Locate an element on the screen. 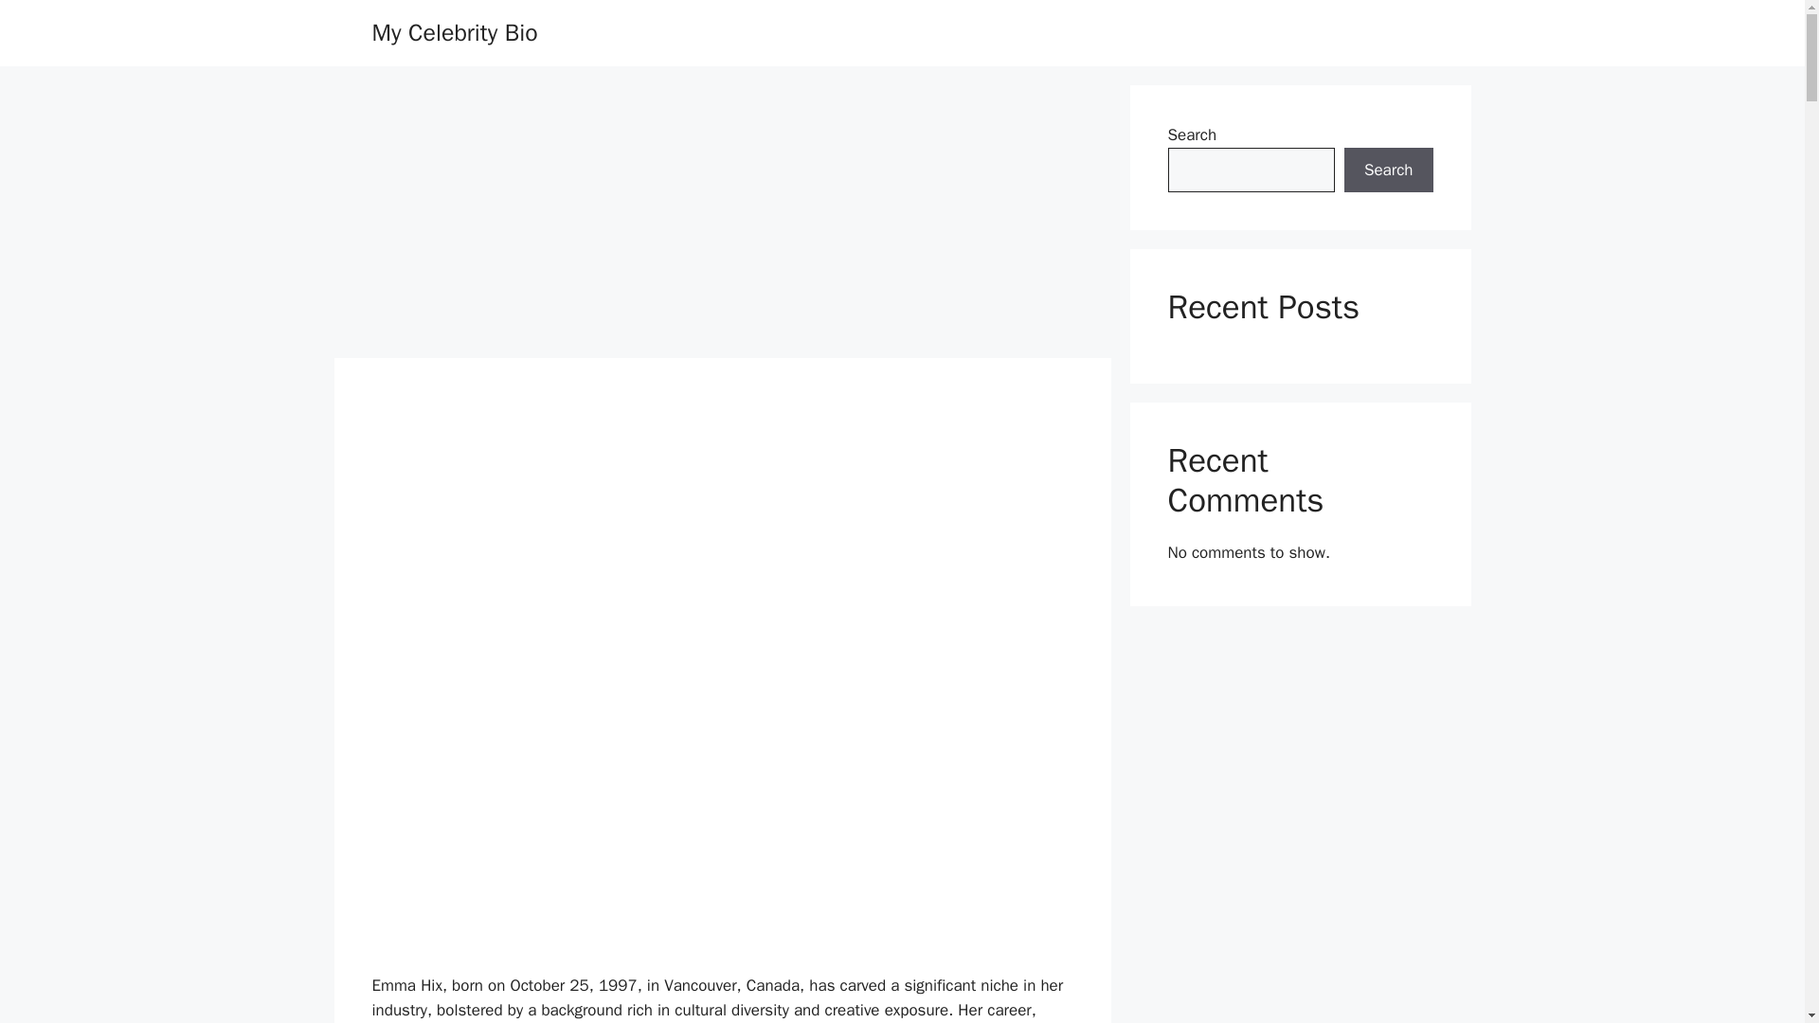  Search is located at coordinates (1388, 170).